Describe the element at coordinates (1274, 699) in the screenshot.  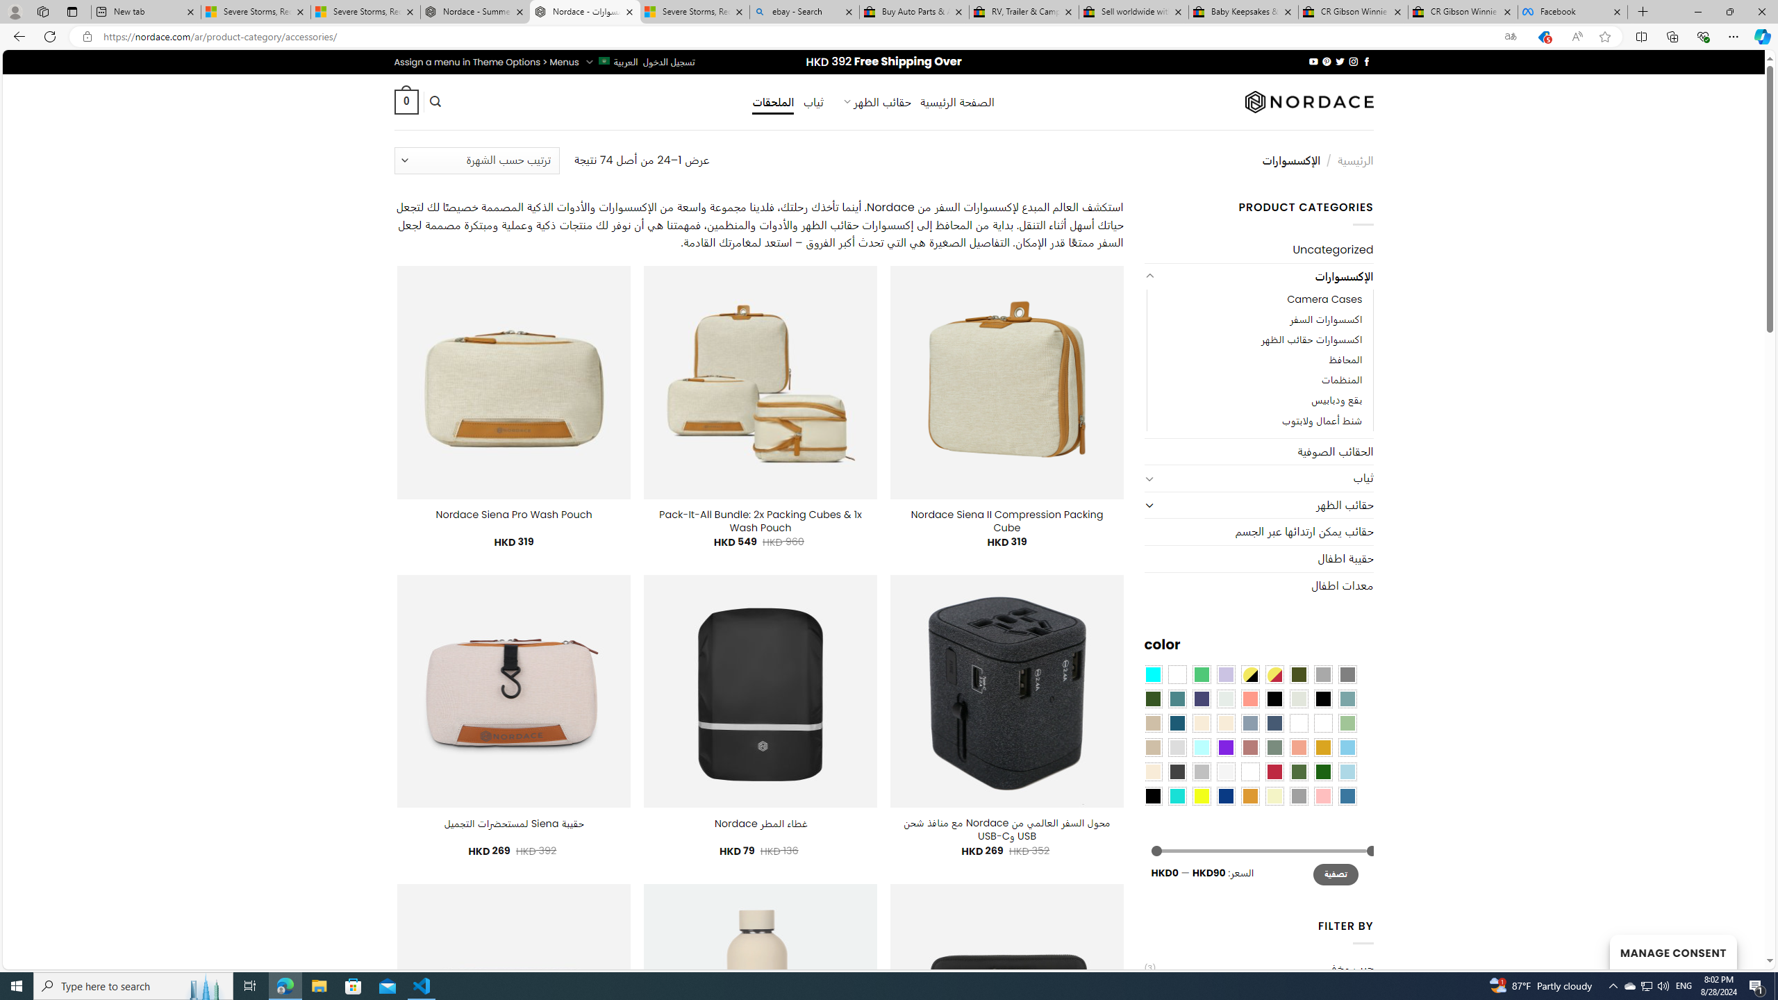
I see `All Black` at that location.